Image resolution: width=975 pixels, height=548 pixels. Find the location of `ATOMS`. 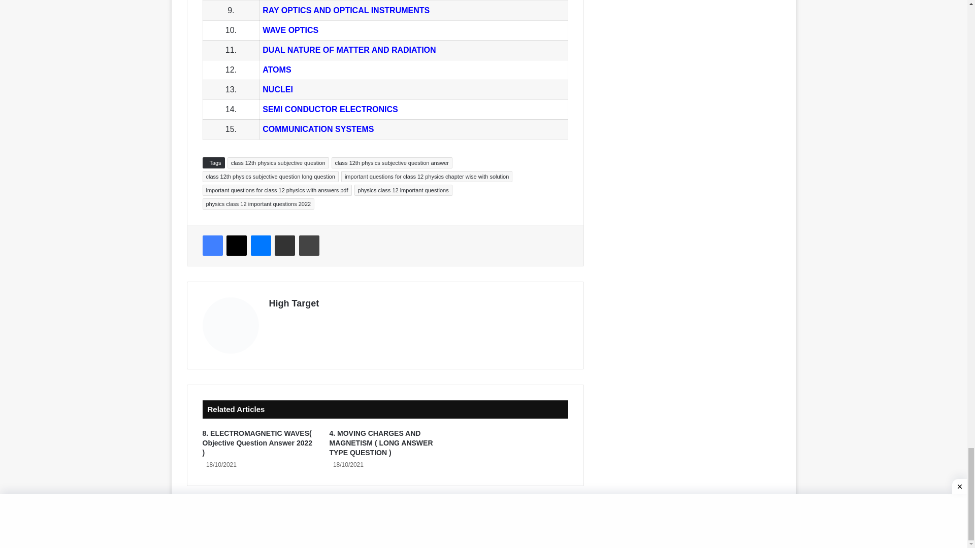

ATOMS is located at coordinates (276, 69).